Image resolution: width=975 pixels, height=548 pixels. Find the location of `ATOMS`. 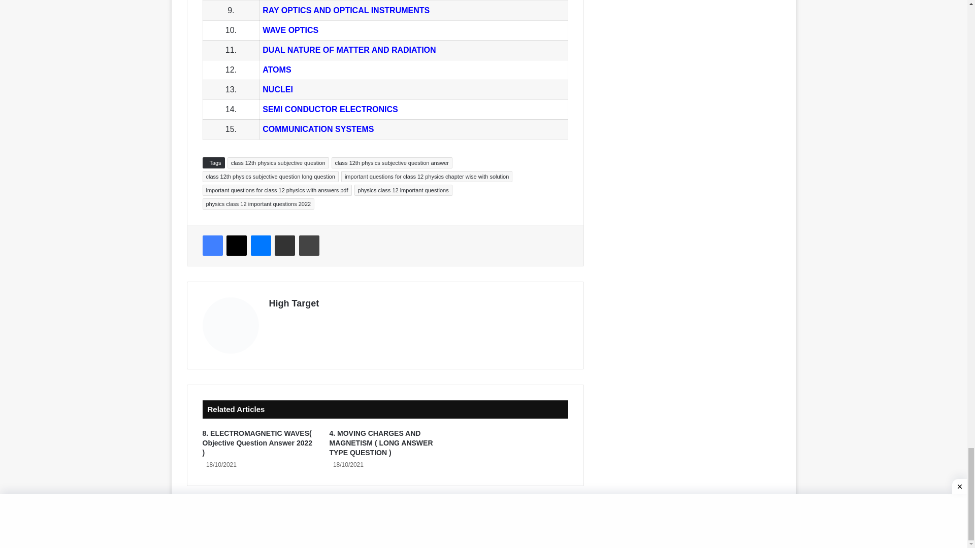

ATOMS is located at coordinates (276, 69).